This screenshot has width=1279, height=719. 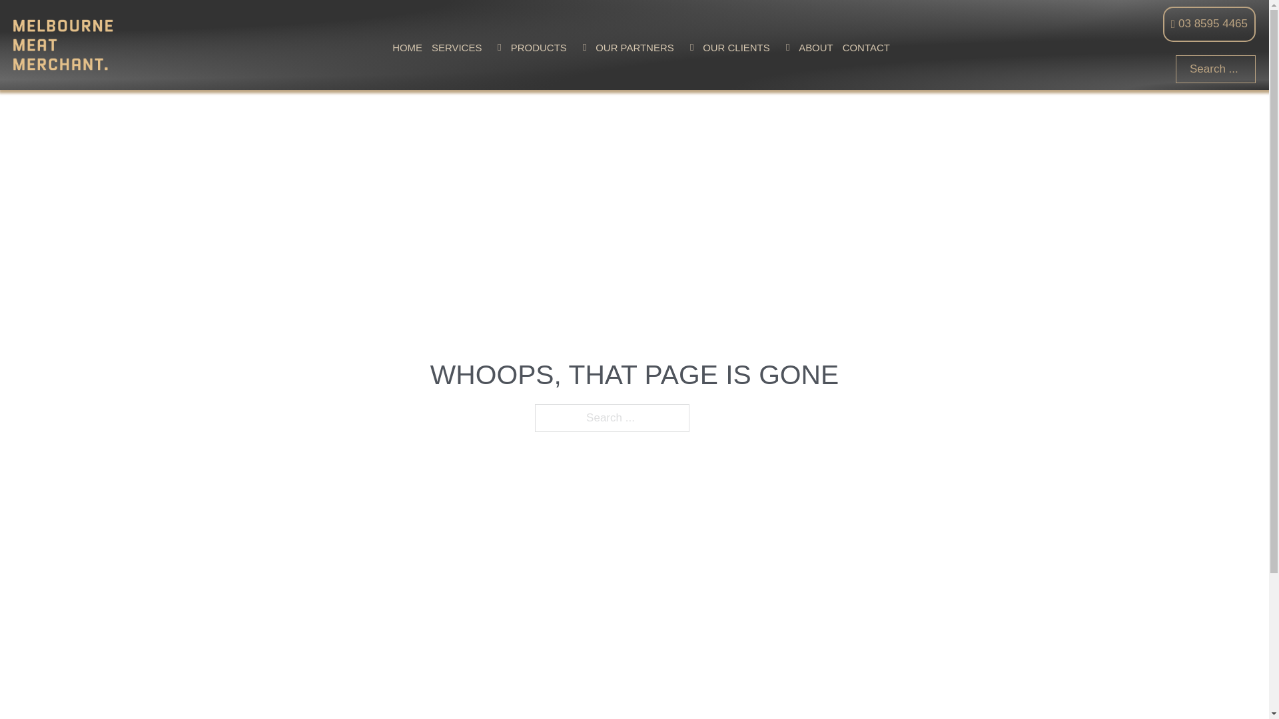 What do you see at coordinates (539, 48) in the screenshot?
I see `PRODUCTS` at bounding box center [539, 48].